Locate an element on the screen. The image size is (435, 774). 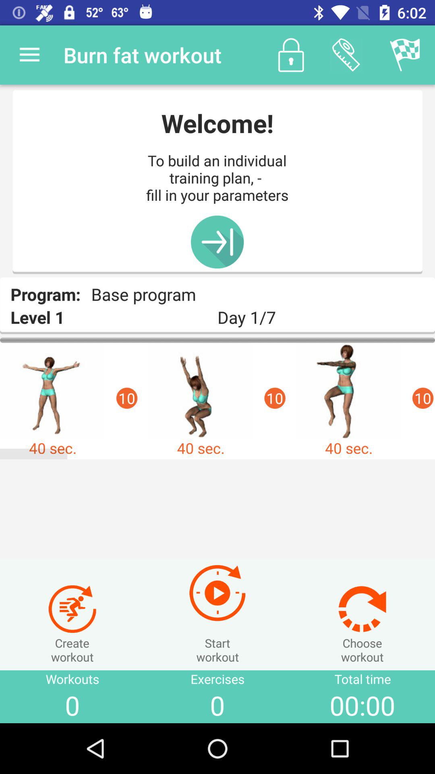
launch item above the day 1/7 is located at coordinates (405, 55).